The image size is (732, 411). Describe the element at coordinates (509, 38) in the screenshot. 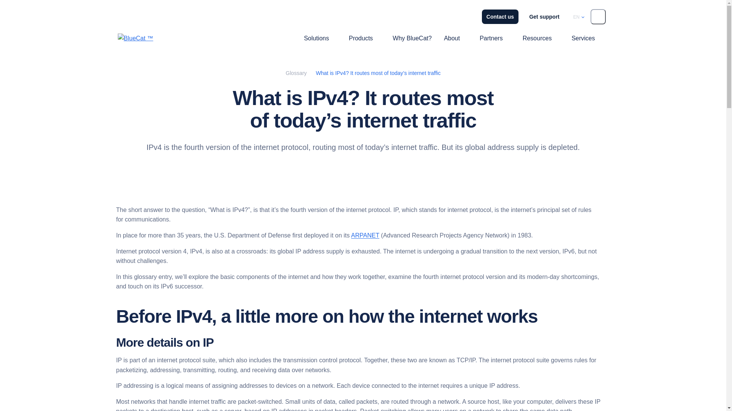

I see `Toggle nav dropdown` at that location.